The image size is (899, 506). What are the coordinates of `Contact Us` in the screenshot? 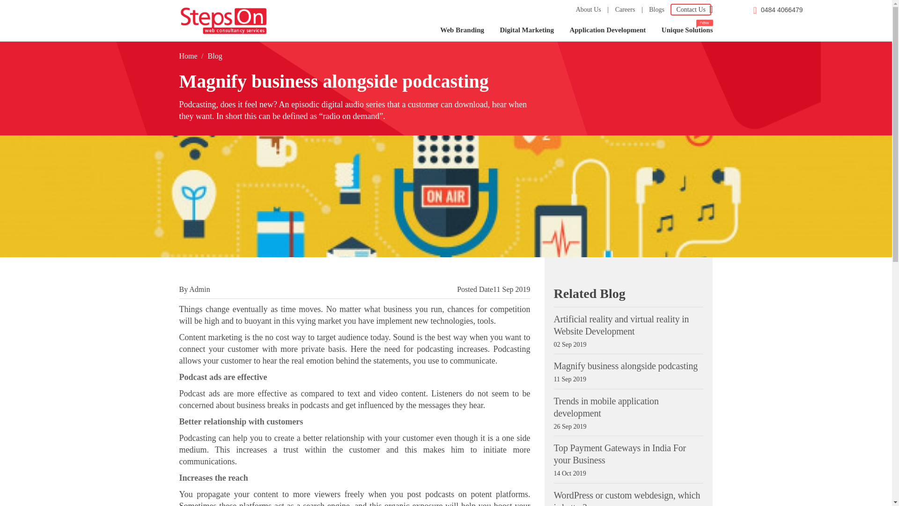 It's located at (691, 9).